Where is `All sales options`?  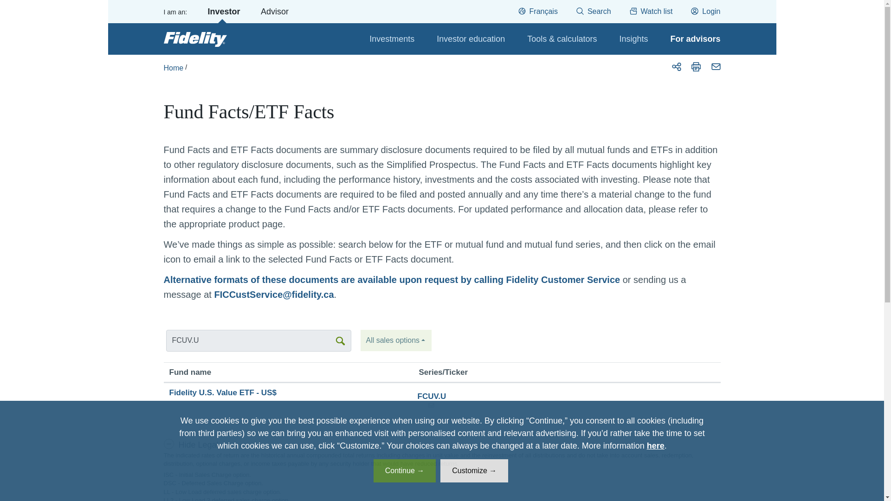
All sales options is located at coordinates (396, 340).